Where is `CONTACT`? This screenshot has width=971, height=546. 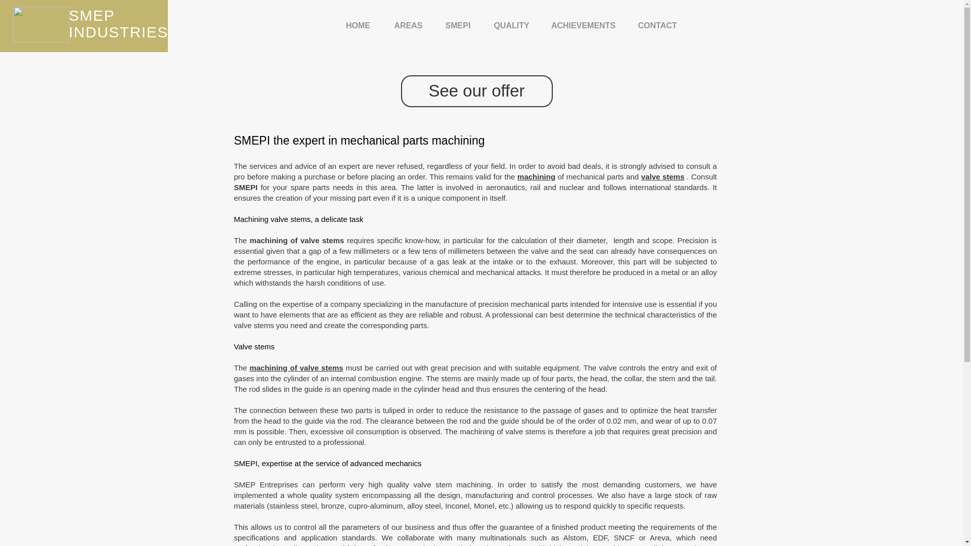 CONTACT is located at coordinates (657, 25).